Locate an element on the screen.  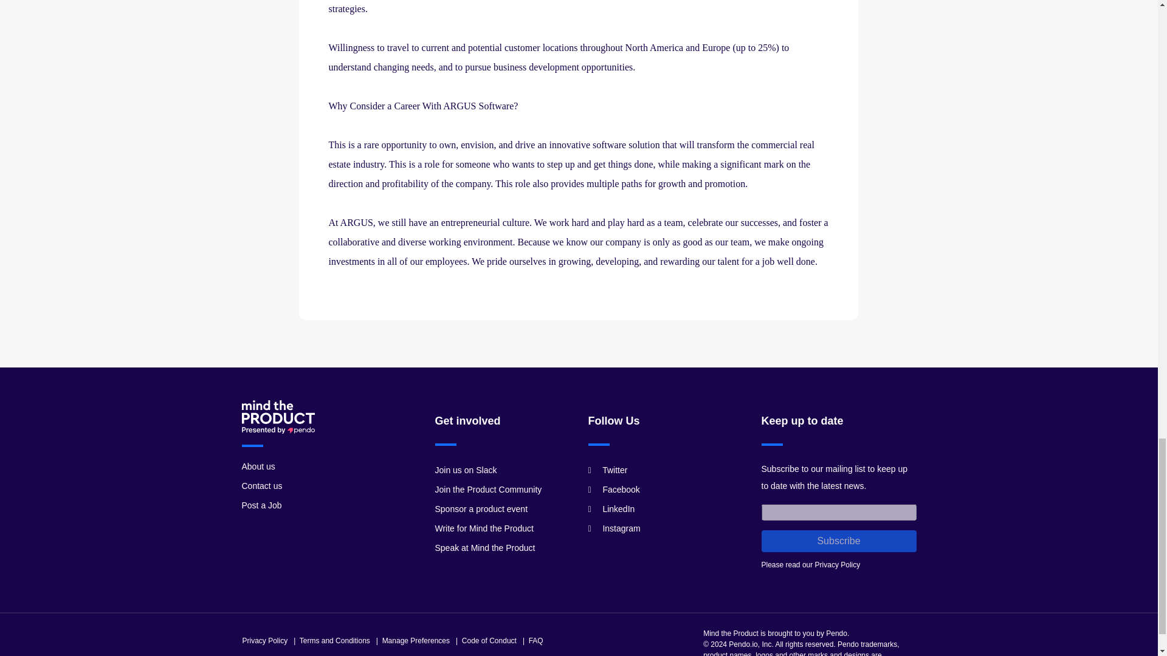
Mind The Product is located at coordinates (278, 417).